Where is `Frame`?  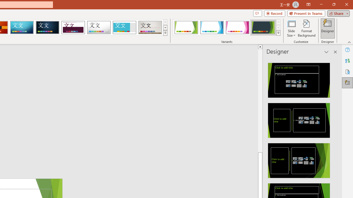 Frame is located at coordinates (124, 28).